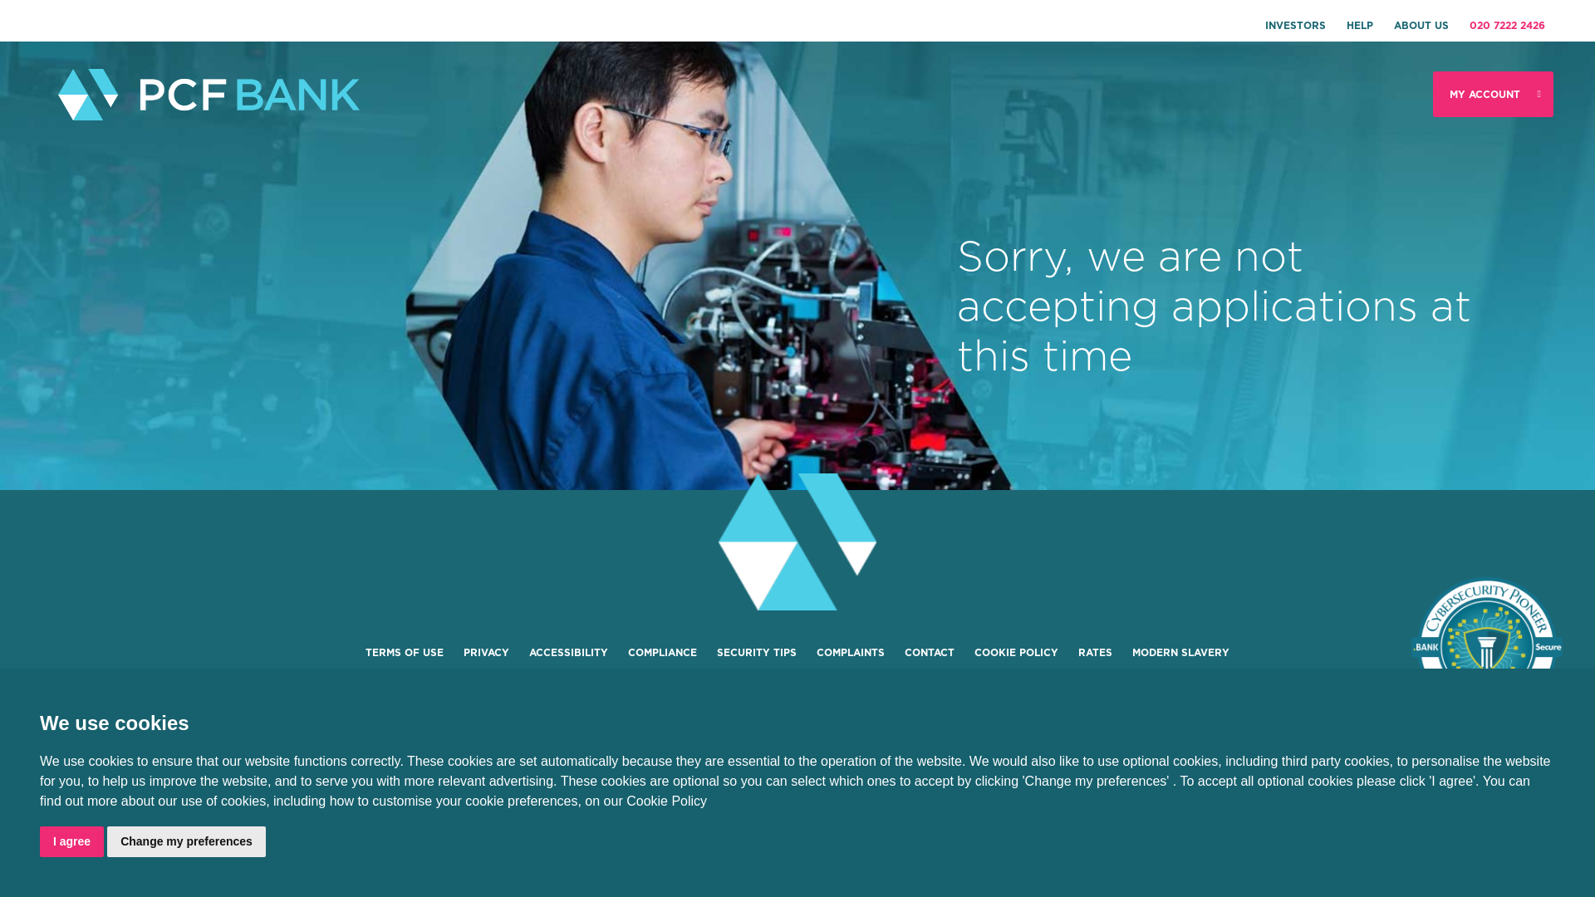 The height and width of the screenshot is (897, 1595). I want to click on Change my preferences, so click(186, 842).